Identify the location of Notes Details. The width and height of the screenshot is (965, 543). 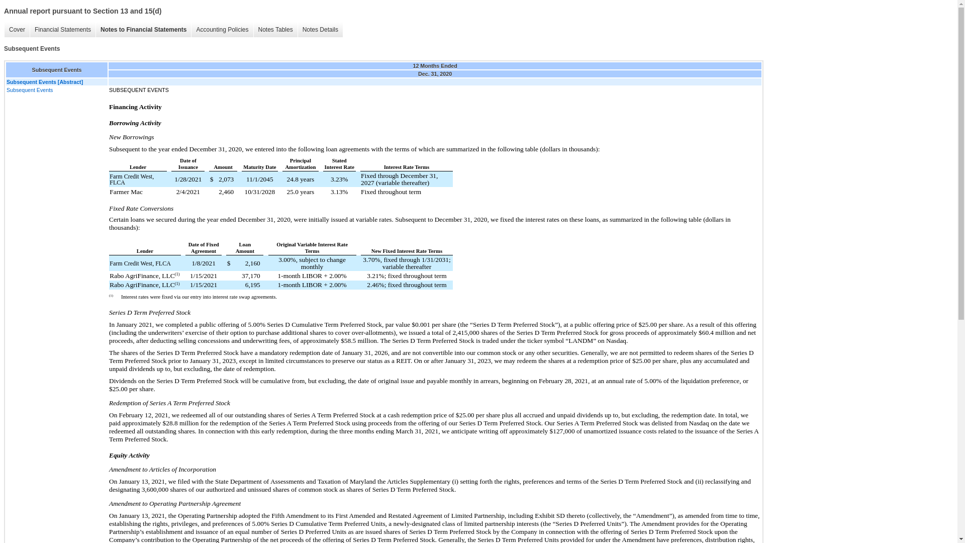
(320, 30).